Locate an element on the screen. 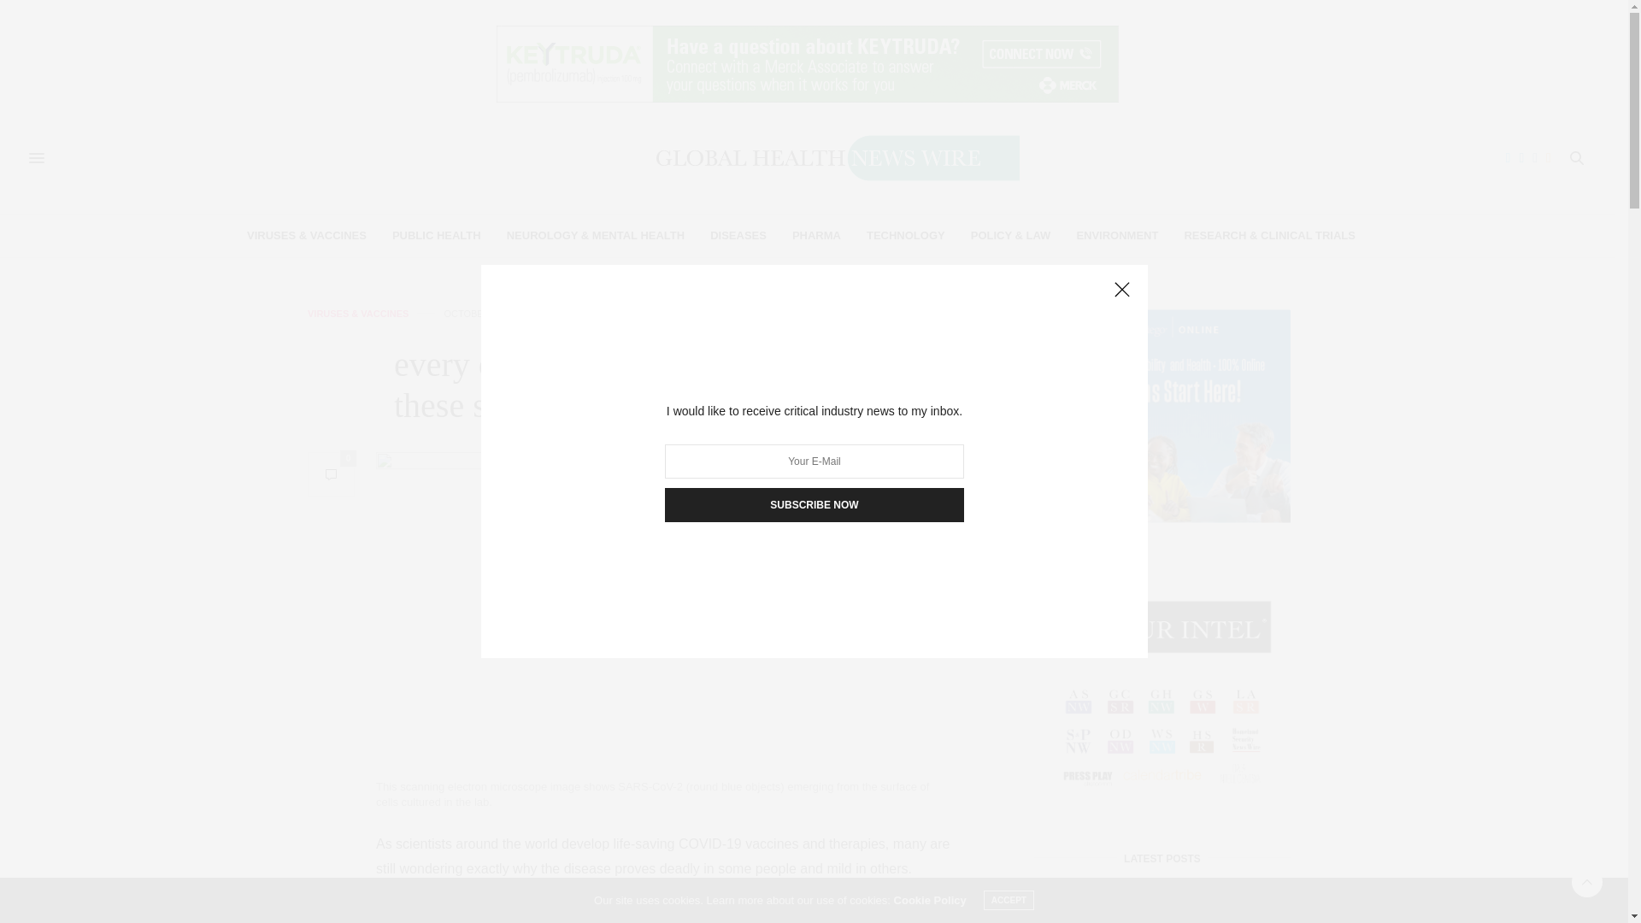 This screenshot has height=923, width=1641. TECHNOLOGY is located at coordinates (905, 236).